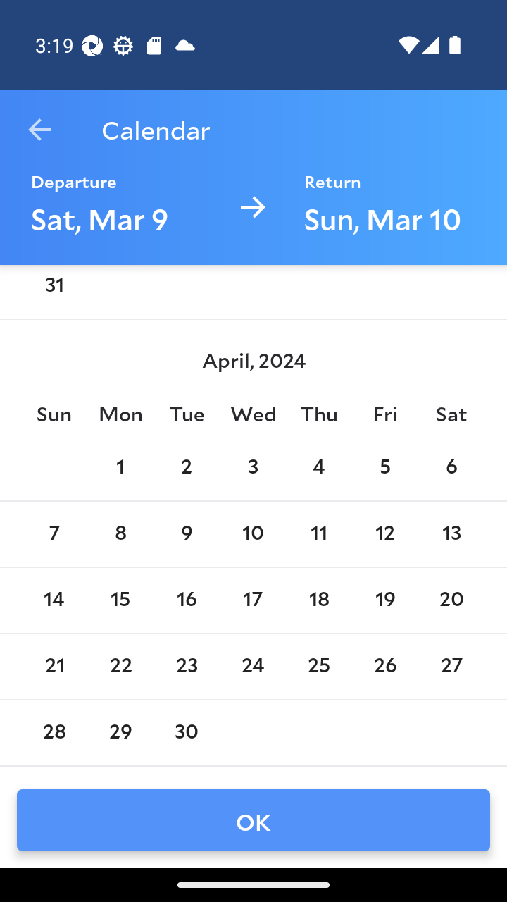 Image resolution: width=507 pixels, height=902 pixels. What do you see at coordinates (120, 534) in the screenshot?
I see `8` at bounding box center [120, 534].